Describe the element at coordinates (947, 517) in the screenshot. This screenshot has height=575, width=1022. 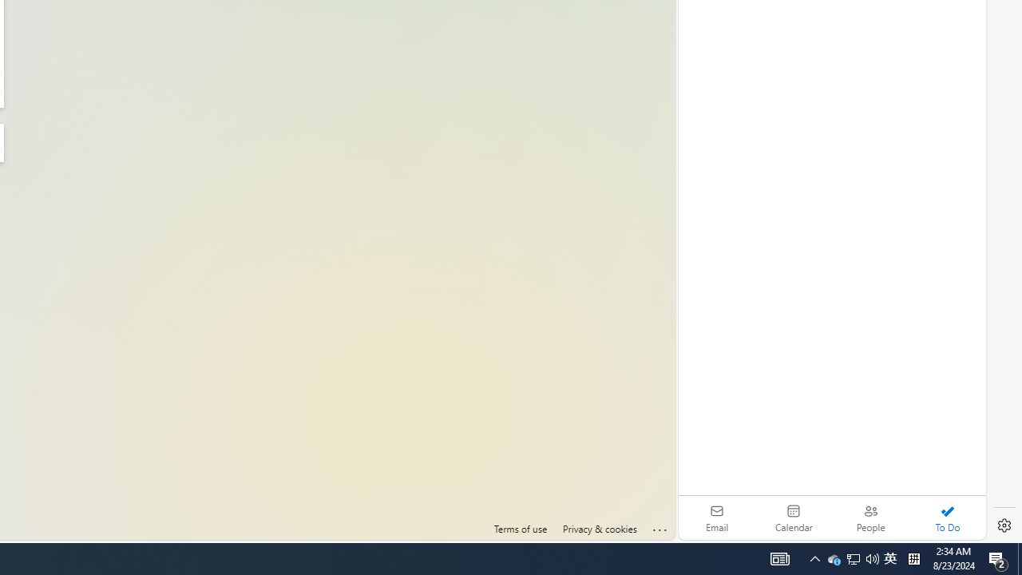
I see `To Do` at that location.